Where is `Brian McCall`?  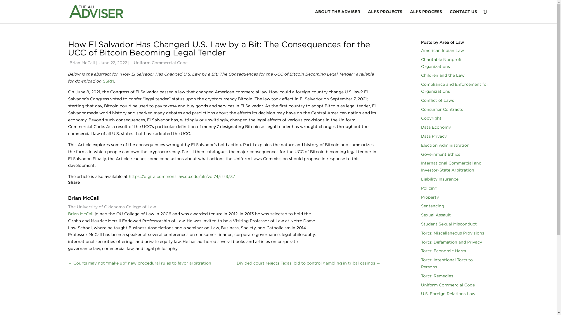
Brian McCall is located at coordinates (80, 213).